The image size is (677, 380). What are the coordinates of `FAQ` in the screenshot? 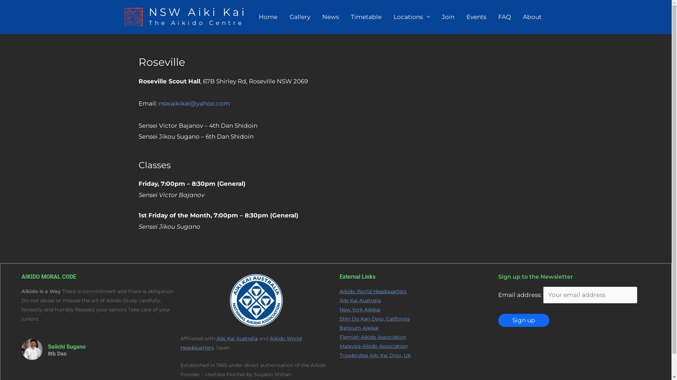 It's located at (505, 17).